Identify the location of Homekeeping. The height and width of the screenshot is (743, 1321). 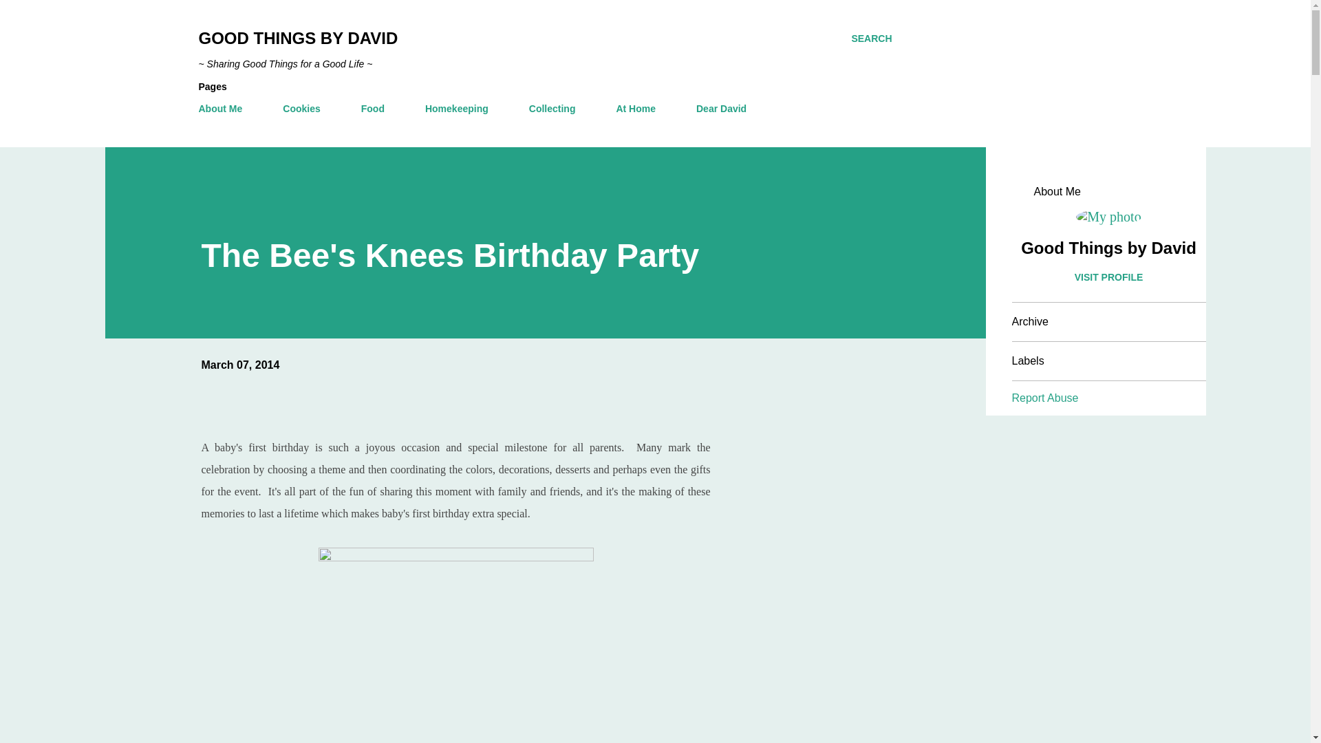
(457, 109).